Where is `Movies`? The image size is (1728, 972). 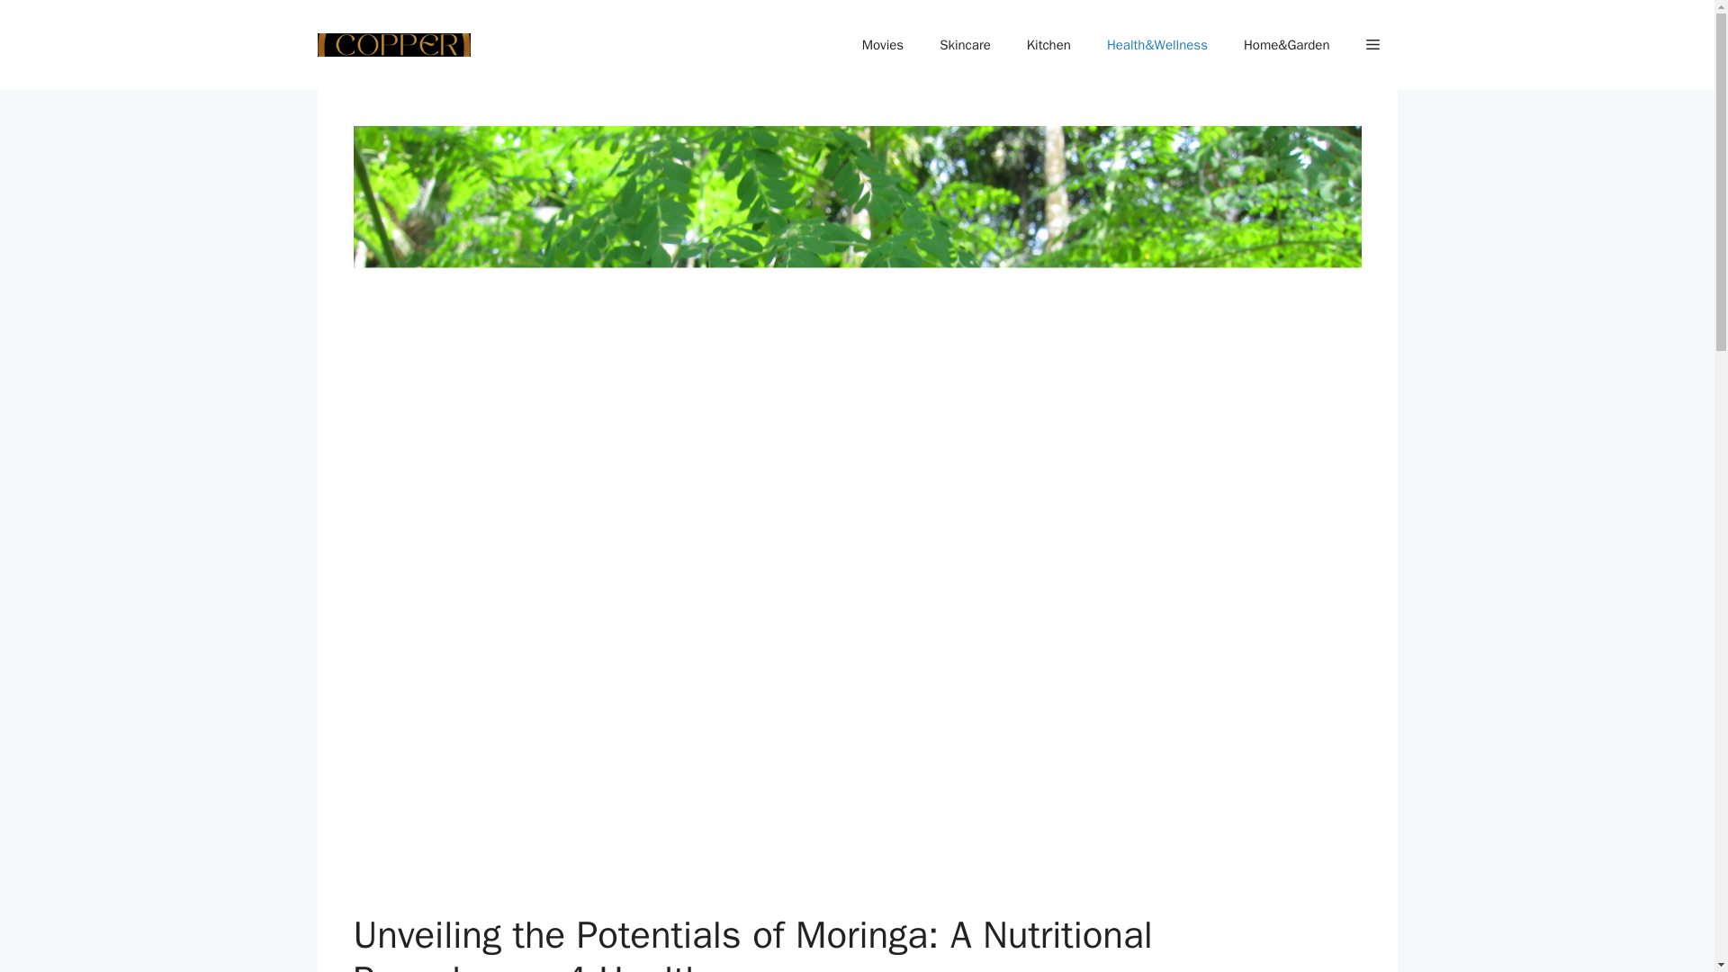
Movies is located at coordinates (882, 45).